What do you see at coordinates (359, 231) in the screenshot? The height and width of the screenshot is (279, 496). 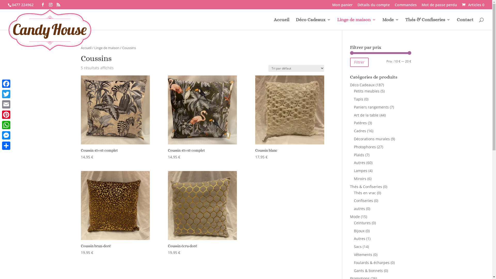 I see `Bijoux` at bounding box center [359, 231].